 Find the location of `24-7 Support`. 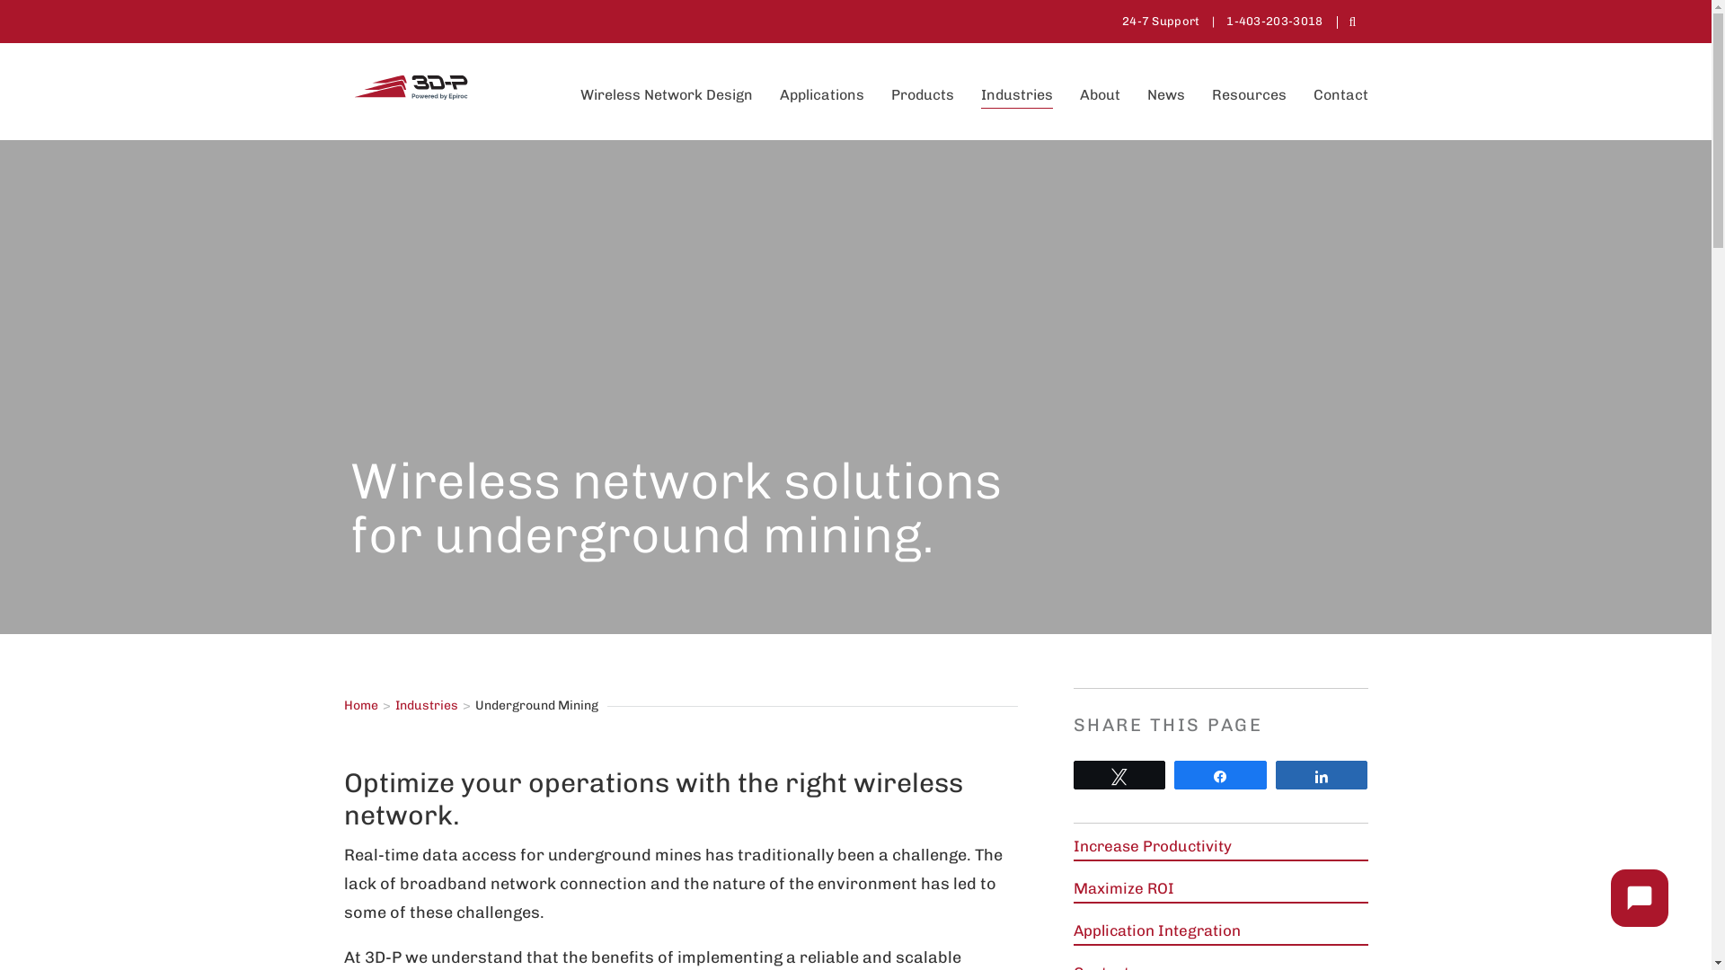

24-7 Support is located at coordinates (1161, 22).